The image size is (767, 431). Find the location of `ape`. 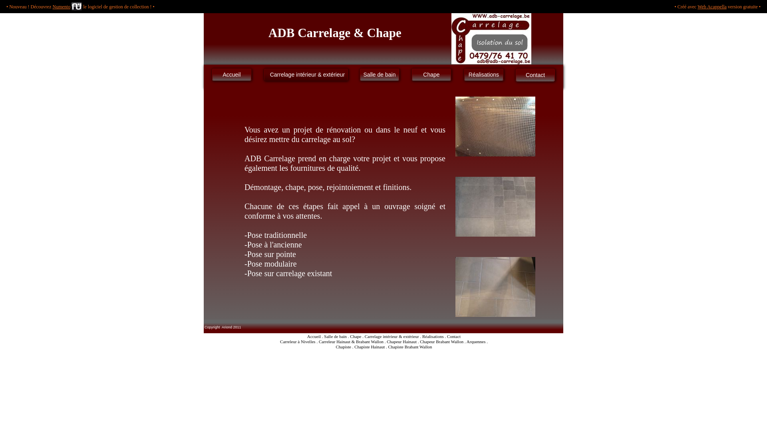

ape is located at coordinates (358, 336).